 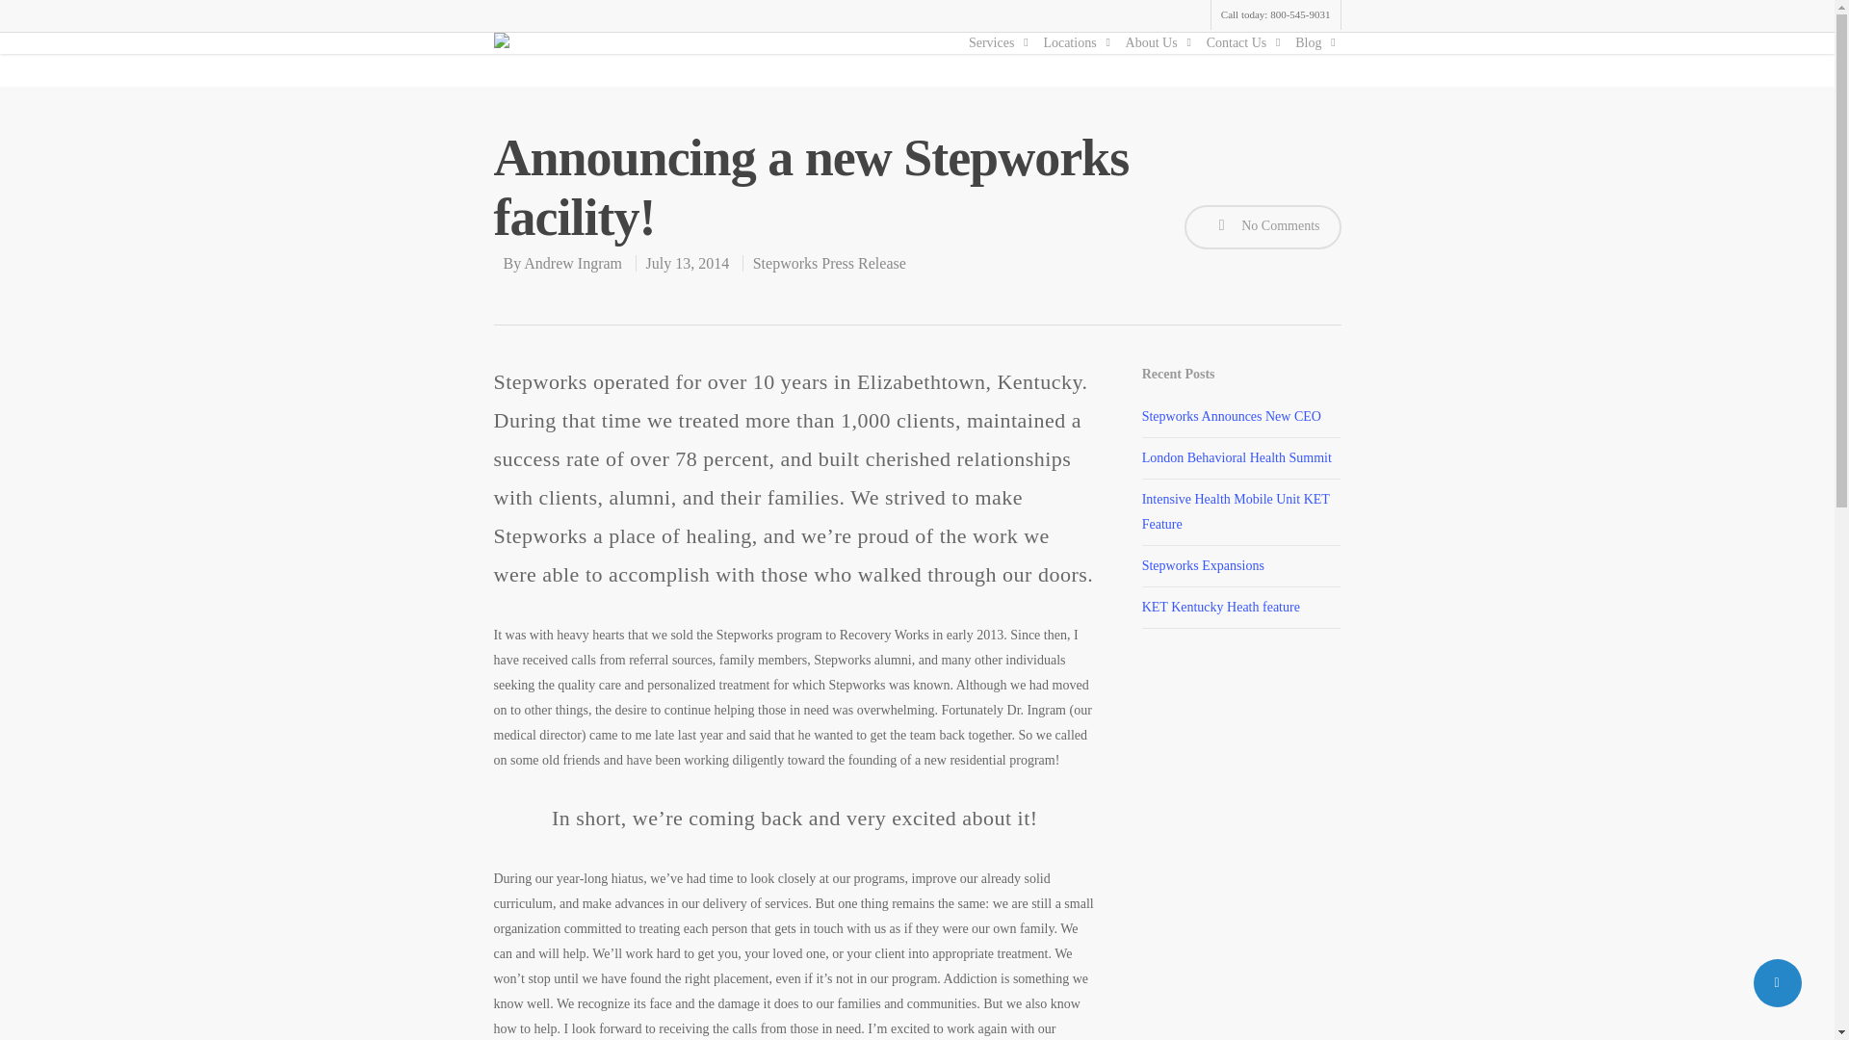 What do you see at coordinates (1275, 15) in the screenshot?
I see `Call today: 800-545-9031` at bounding box center [1275, 15].